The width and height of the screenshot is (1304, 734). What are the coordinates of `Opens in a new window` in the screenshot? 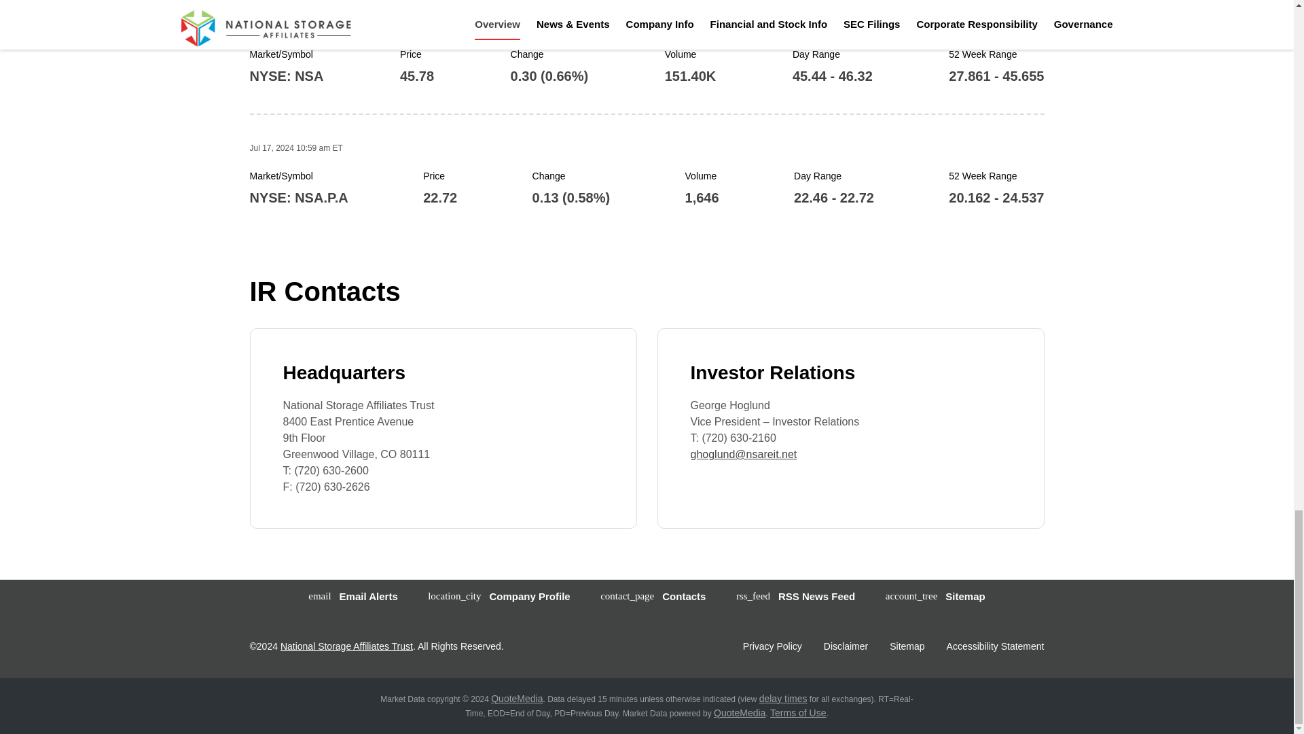 It's located at (739, 713).